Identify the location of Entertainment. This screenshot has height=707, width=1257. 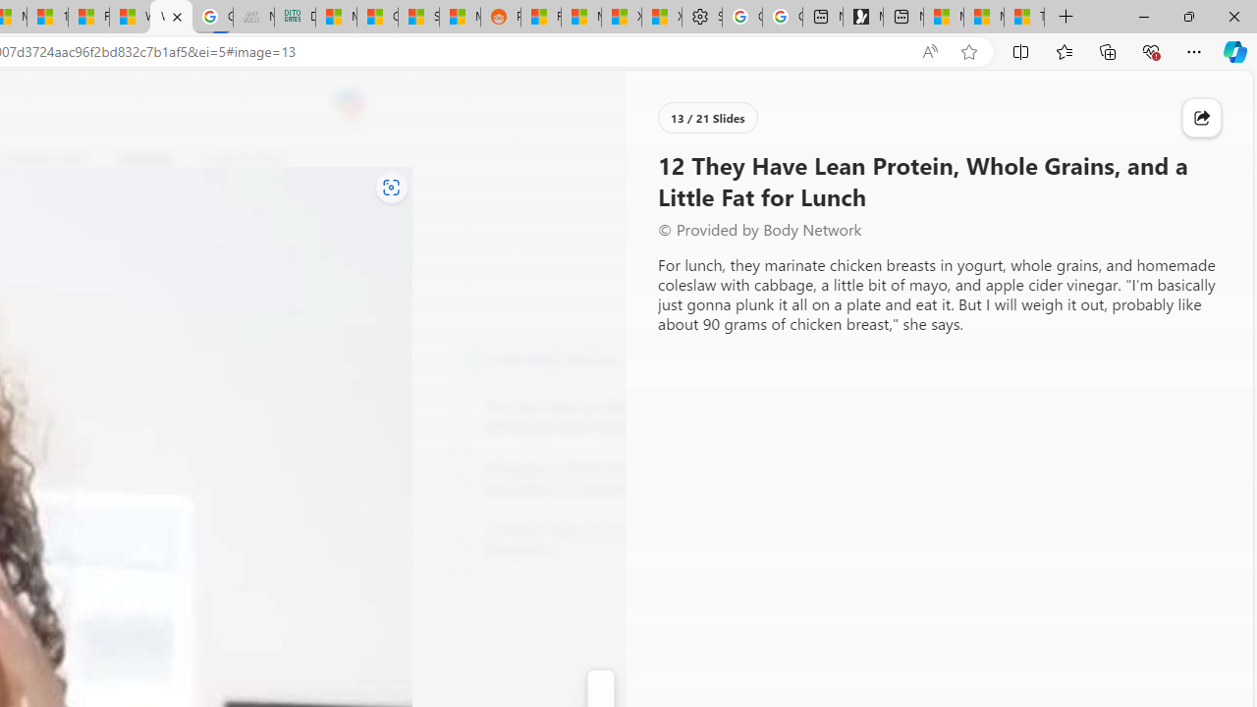
(44, 159).